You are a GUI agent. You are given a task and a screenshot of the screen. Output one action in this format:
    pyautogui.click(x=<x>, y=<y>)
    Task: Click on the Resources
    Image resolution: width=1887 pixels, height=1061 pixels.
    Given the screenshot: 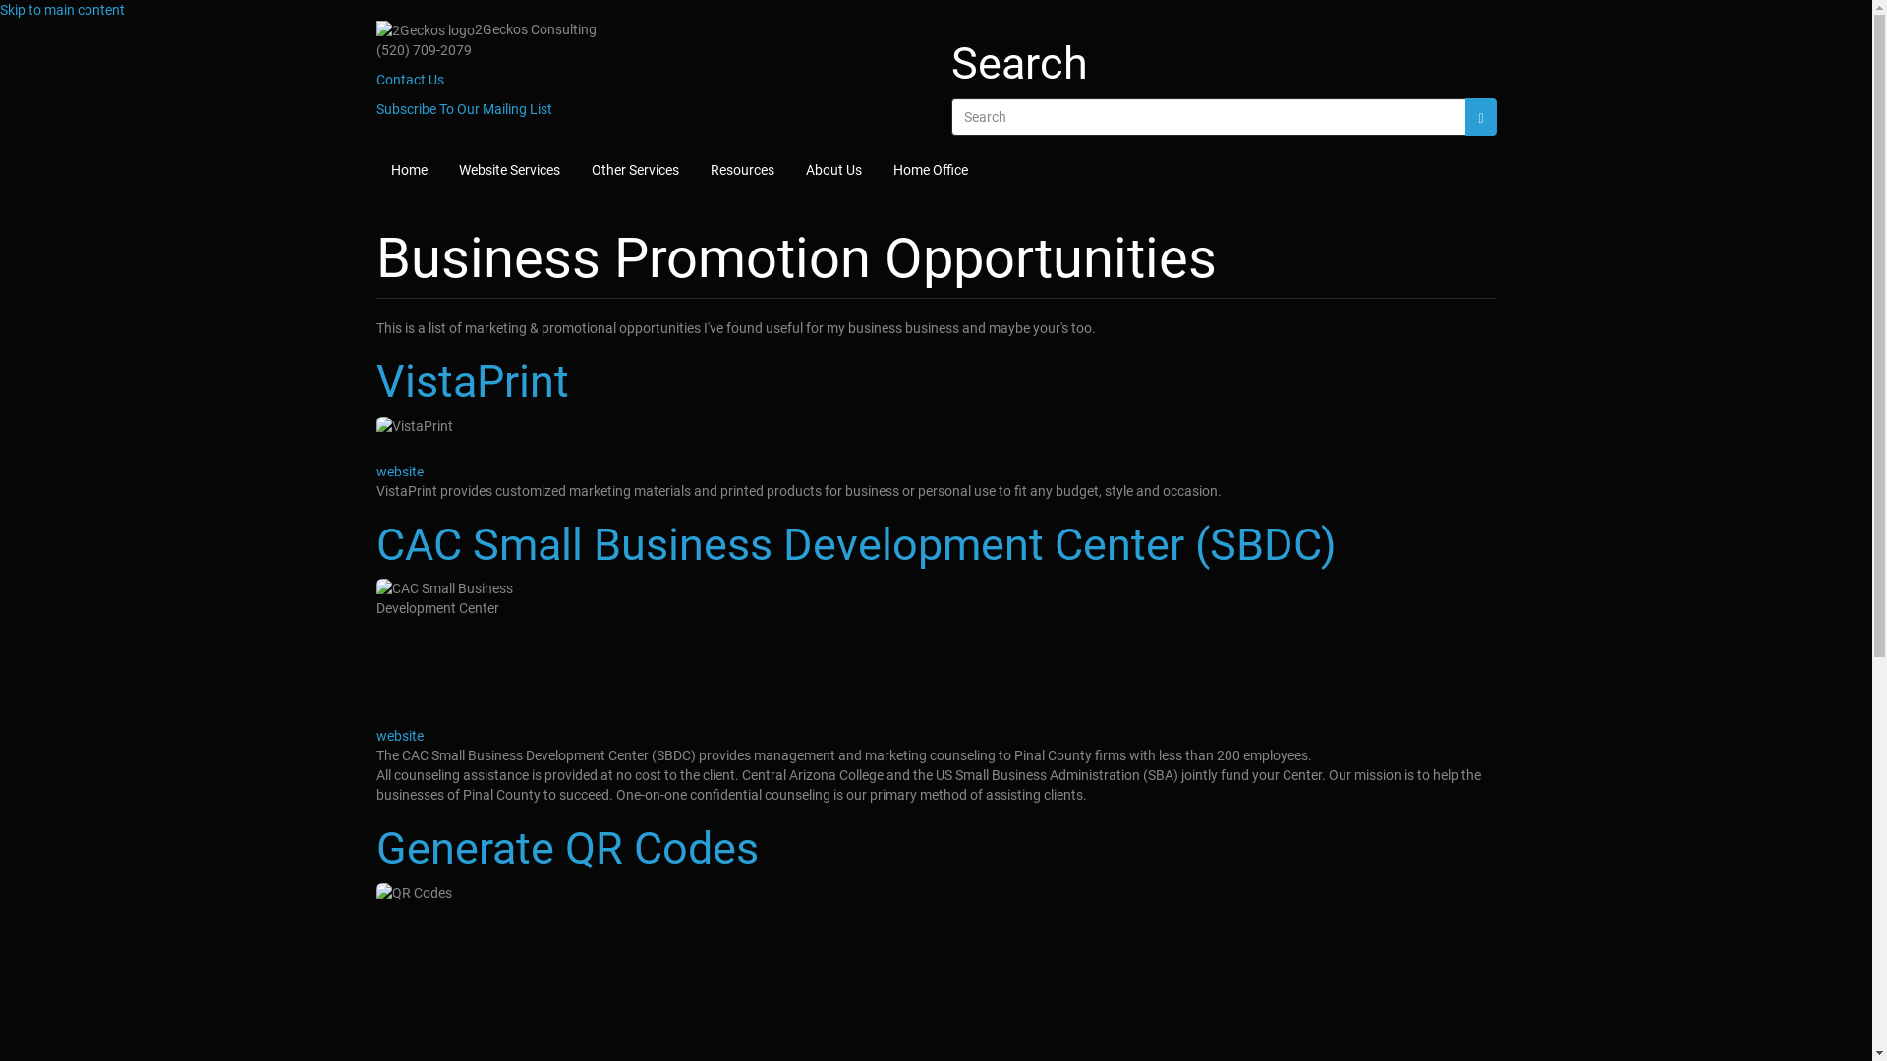 What is the action you would take?
    pyautogui.click(x=743, y=169)
    